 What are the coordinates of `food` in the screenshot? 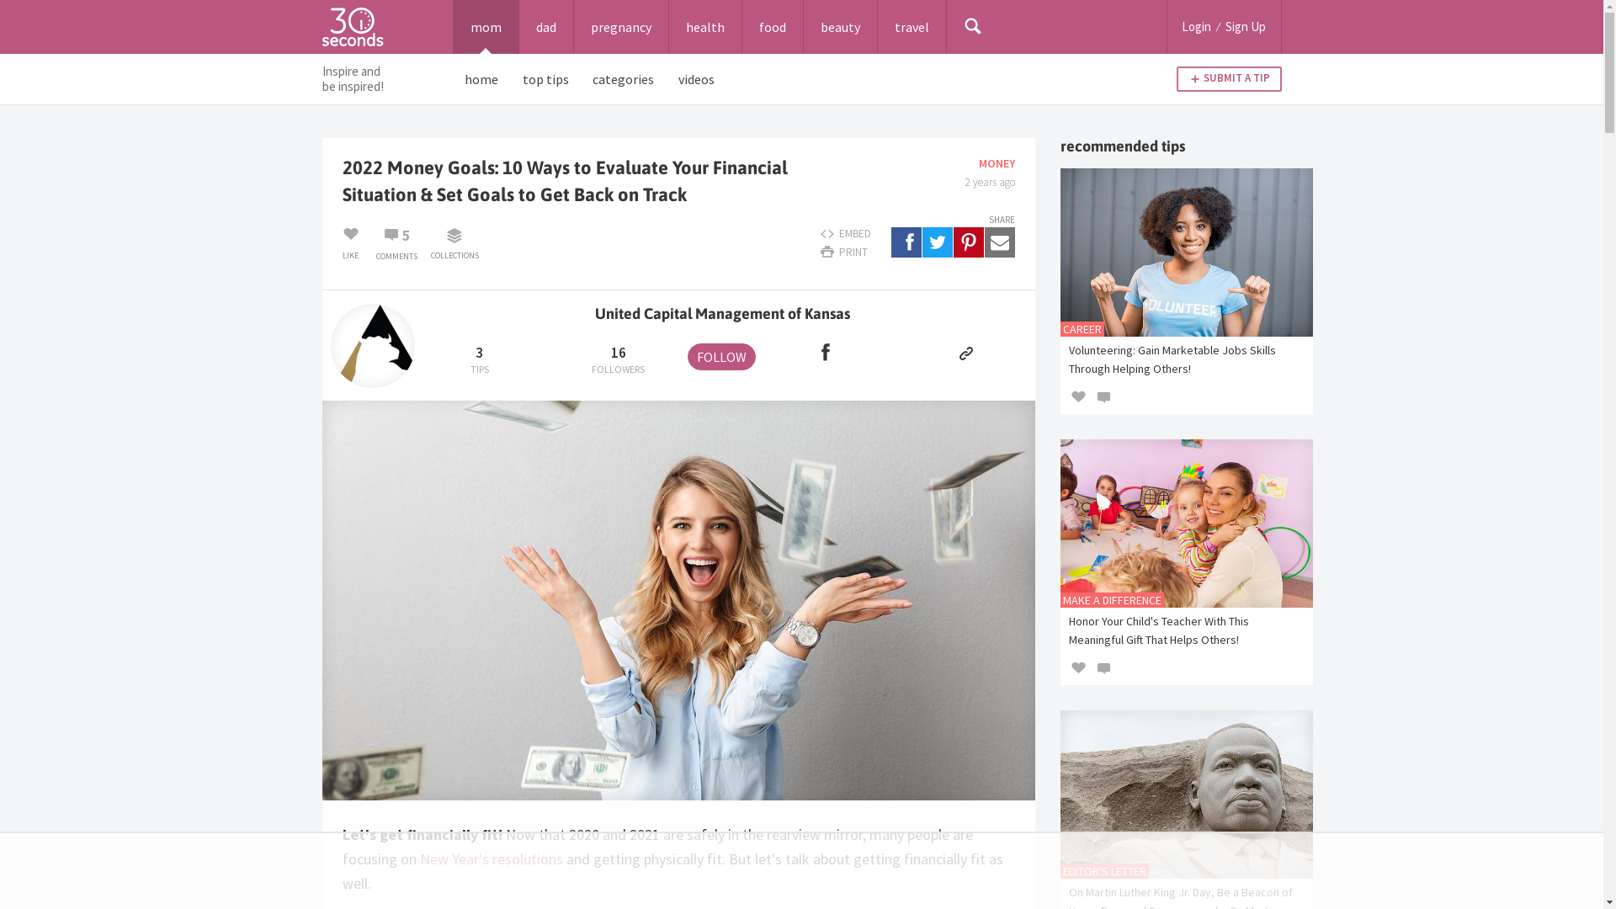 It's located at (773, 27).